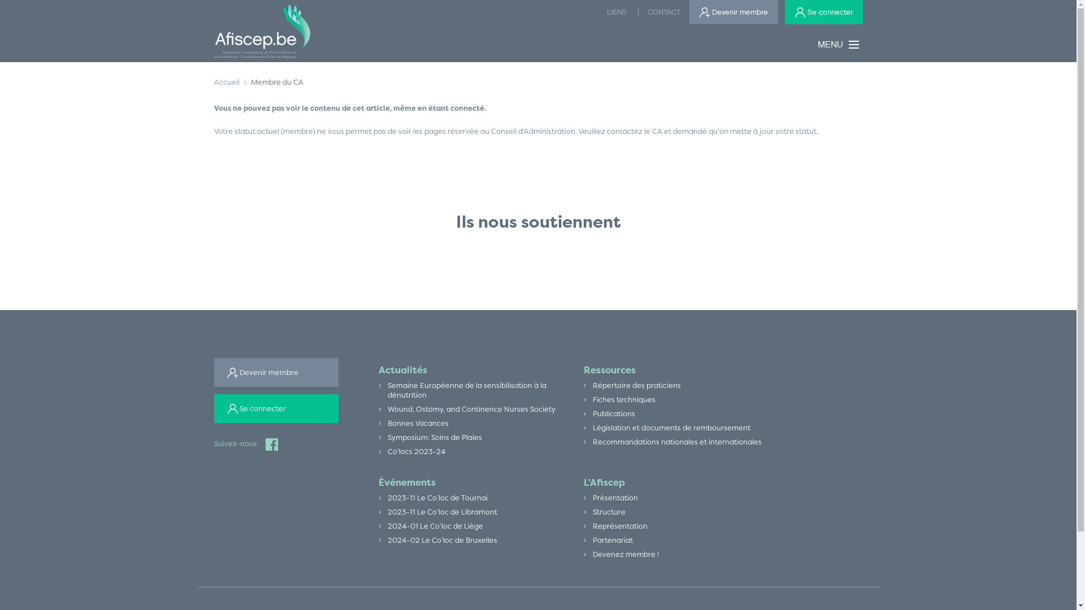 The height and width of the screenshot is (610, 1085). Describe the element at coordinates (471, 409) in the screenshot. I see `Wound, Ostomy, and Continence Nurses Society` at that location.